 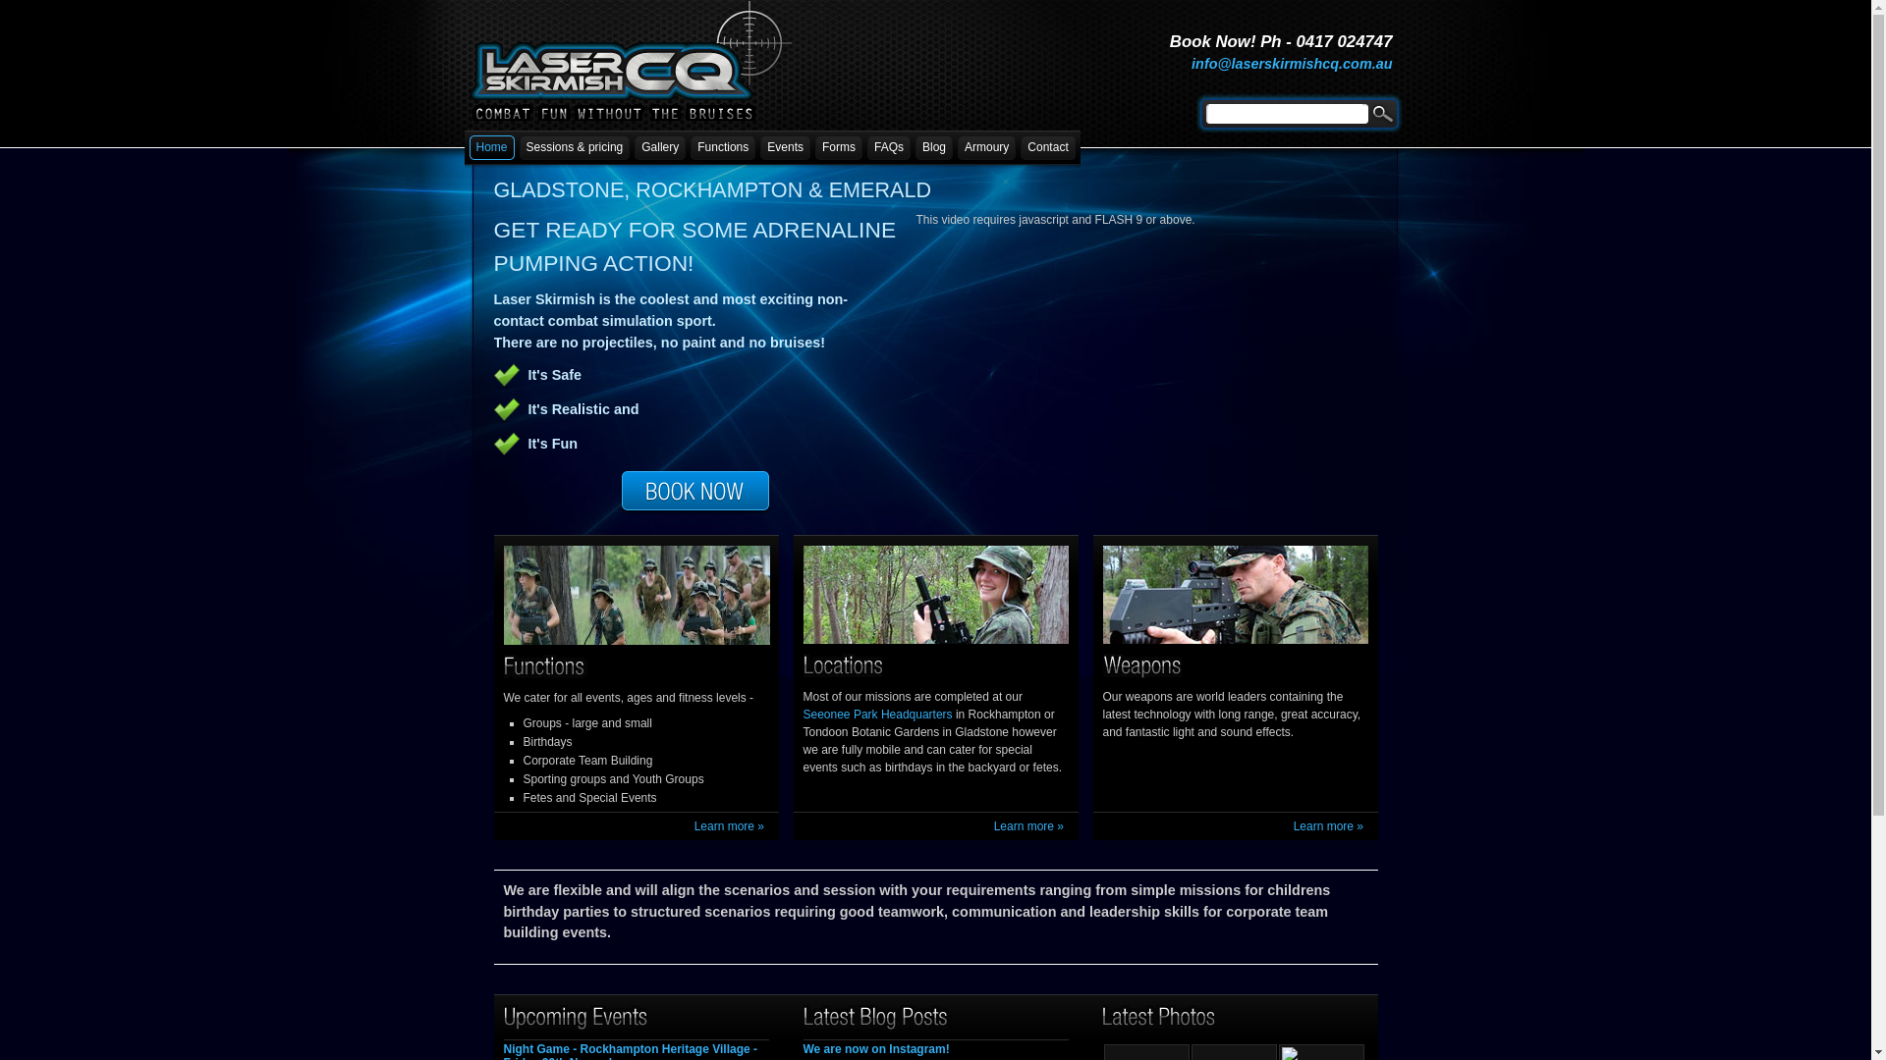 What do you see at coordinates (492, 147) in the screenshot?
I see `Home` at bounding box center [492, 147].